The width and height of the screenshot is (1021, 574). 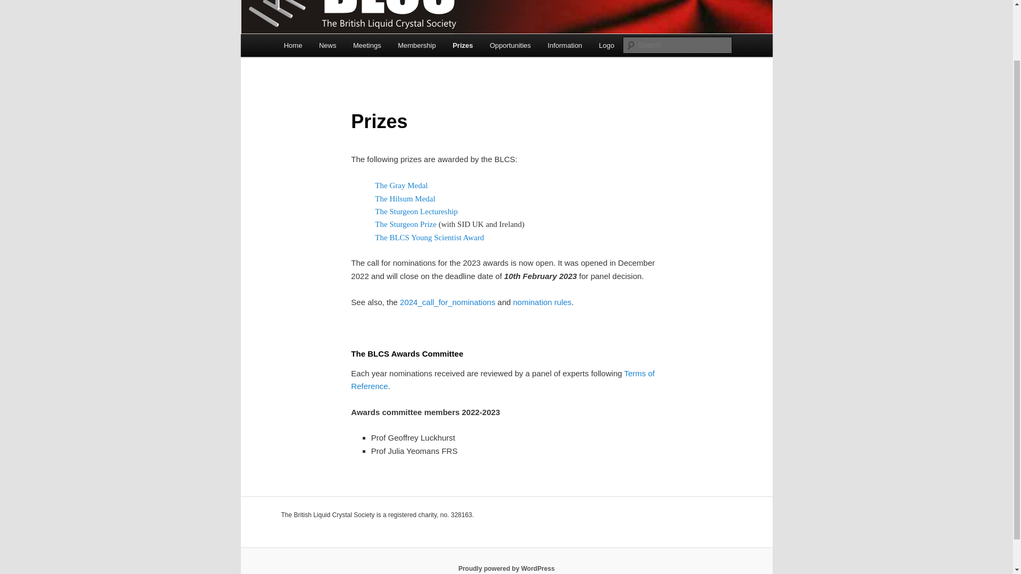 What do you see at coordinates (401, 185) in the screenshot?
I see `Gray Medal` at bounding box center [401, 185].